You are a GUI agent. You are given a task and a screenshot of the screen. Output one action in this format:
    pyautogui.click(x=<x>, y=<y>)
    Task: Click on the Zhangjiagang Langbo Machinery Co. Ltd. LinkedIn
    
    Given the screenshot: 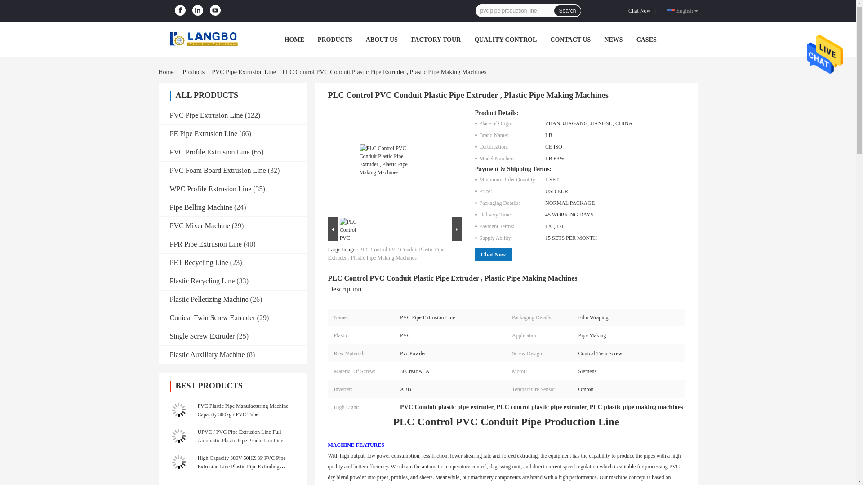 What is the action you would take?
    pyautogui.click(x=198, y=10)
    